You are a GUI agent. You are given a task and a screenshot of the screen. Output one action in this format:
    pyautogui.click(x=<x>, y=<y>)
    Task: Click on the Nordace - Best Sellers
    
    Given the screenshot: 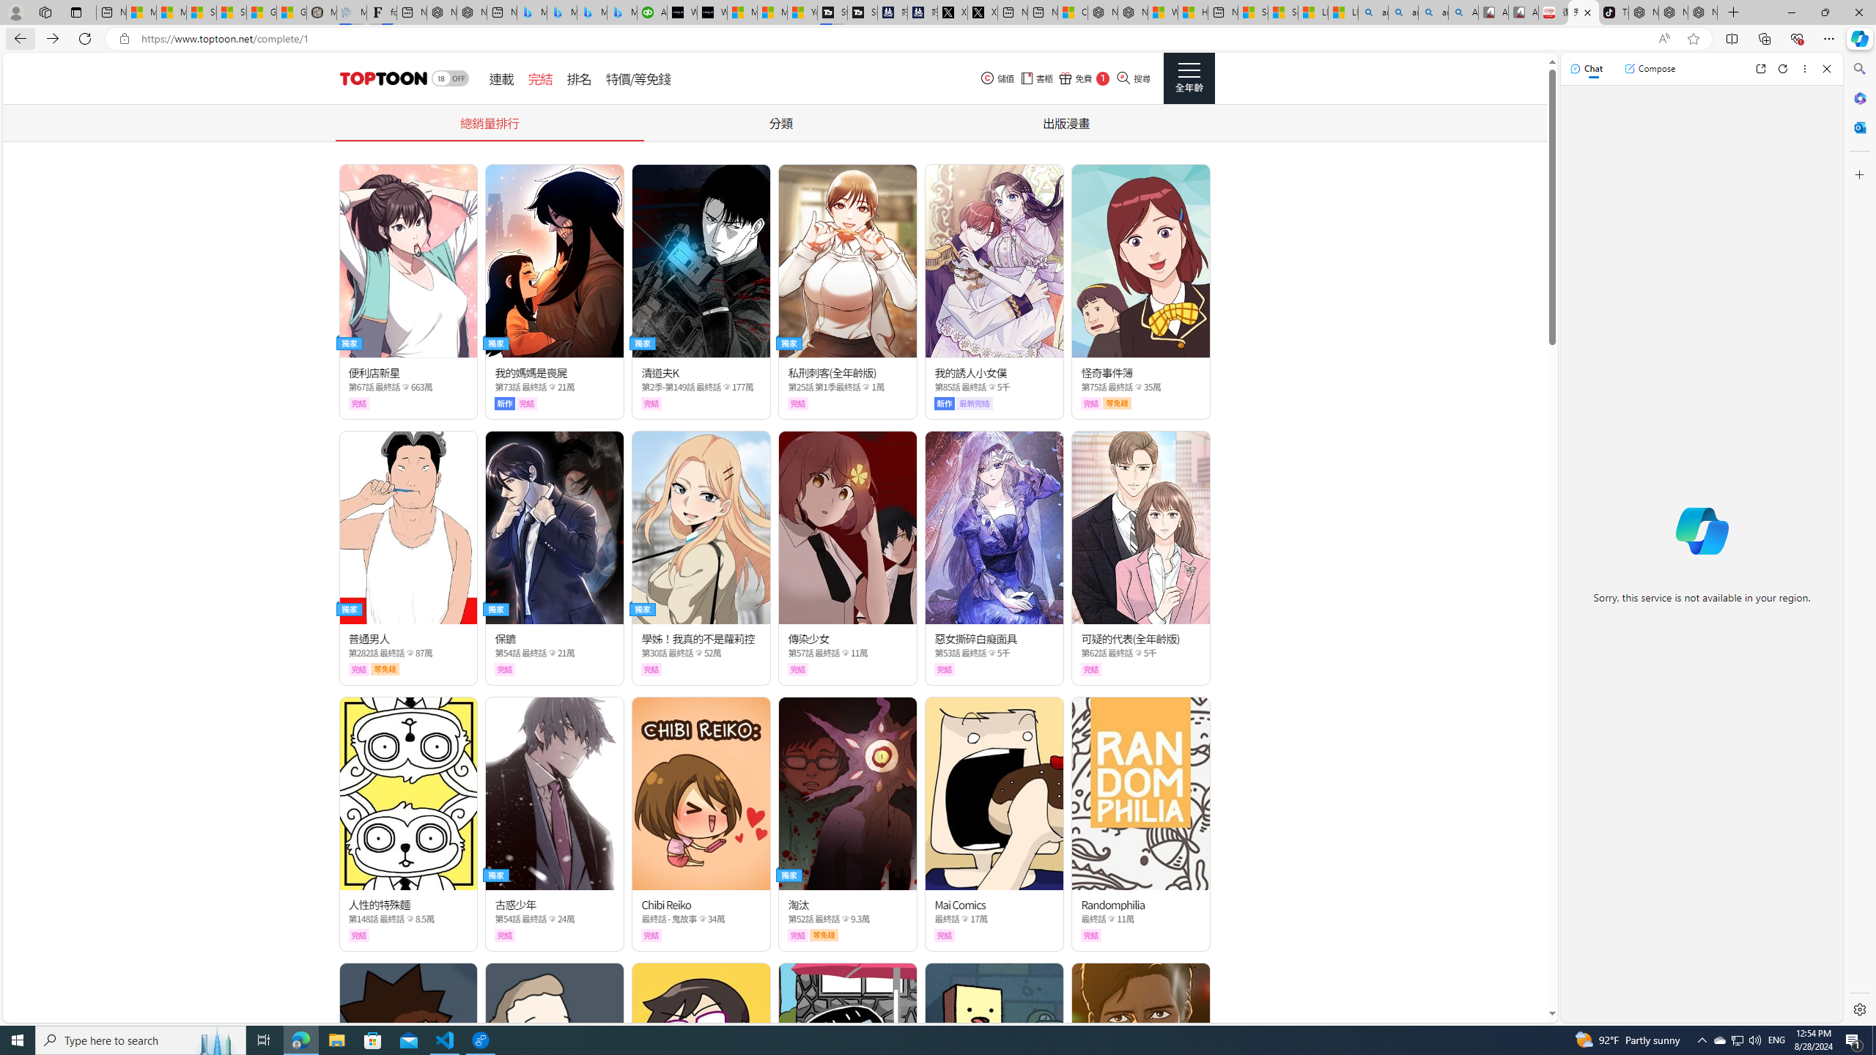 What is the action you would take?
    pyautogui.click(x=1644, y=12)
    